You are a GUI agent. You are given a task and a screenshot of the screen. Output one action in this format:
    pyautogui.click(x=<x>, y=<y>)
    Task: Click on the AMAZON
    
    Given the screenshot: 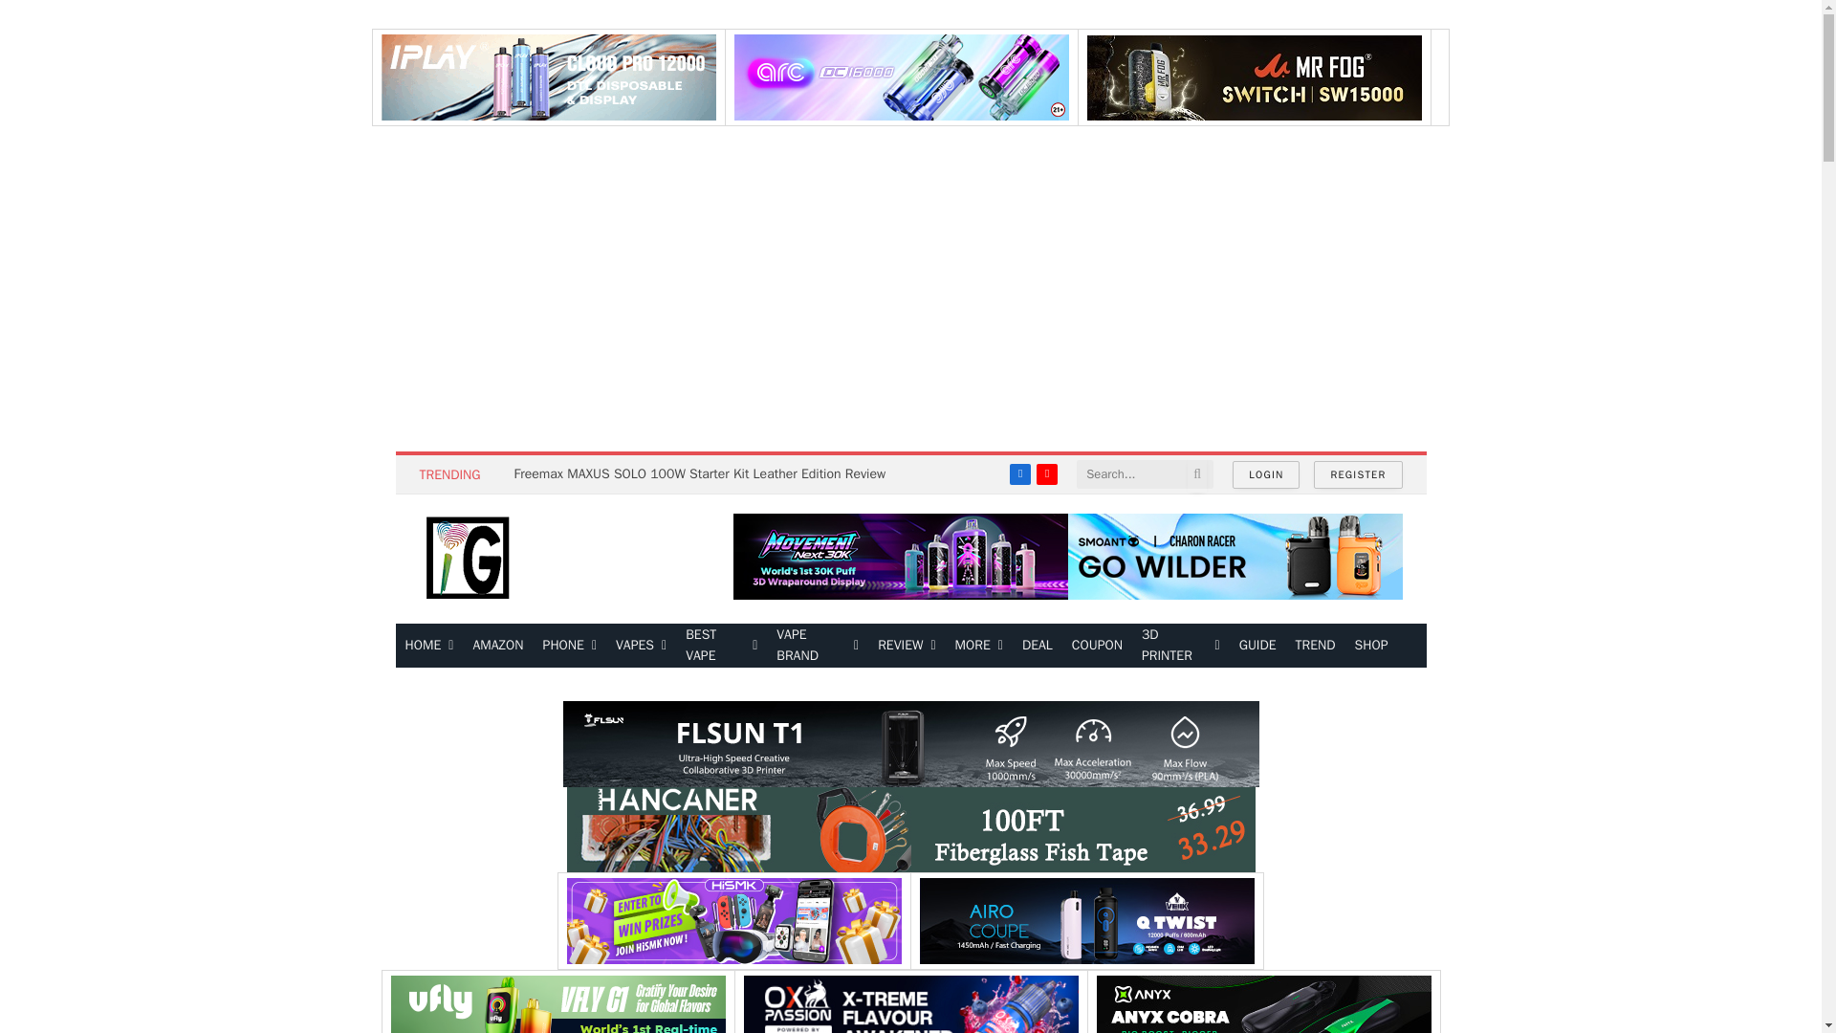 What is the action you would take?
    pyautogui.click(x=497, y=645)
    